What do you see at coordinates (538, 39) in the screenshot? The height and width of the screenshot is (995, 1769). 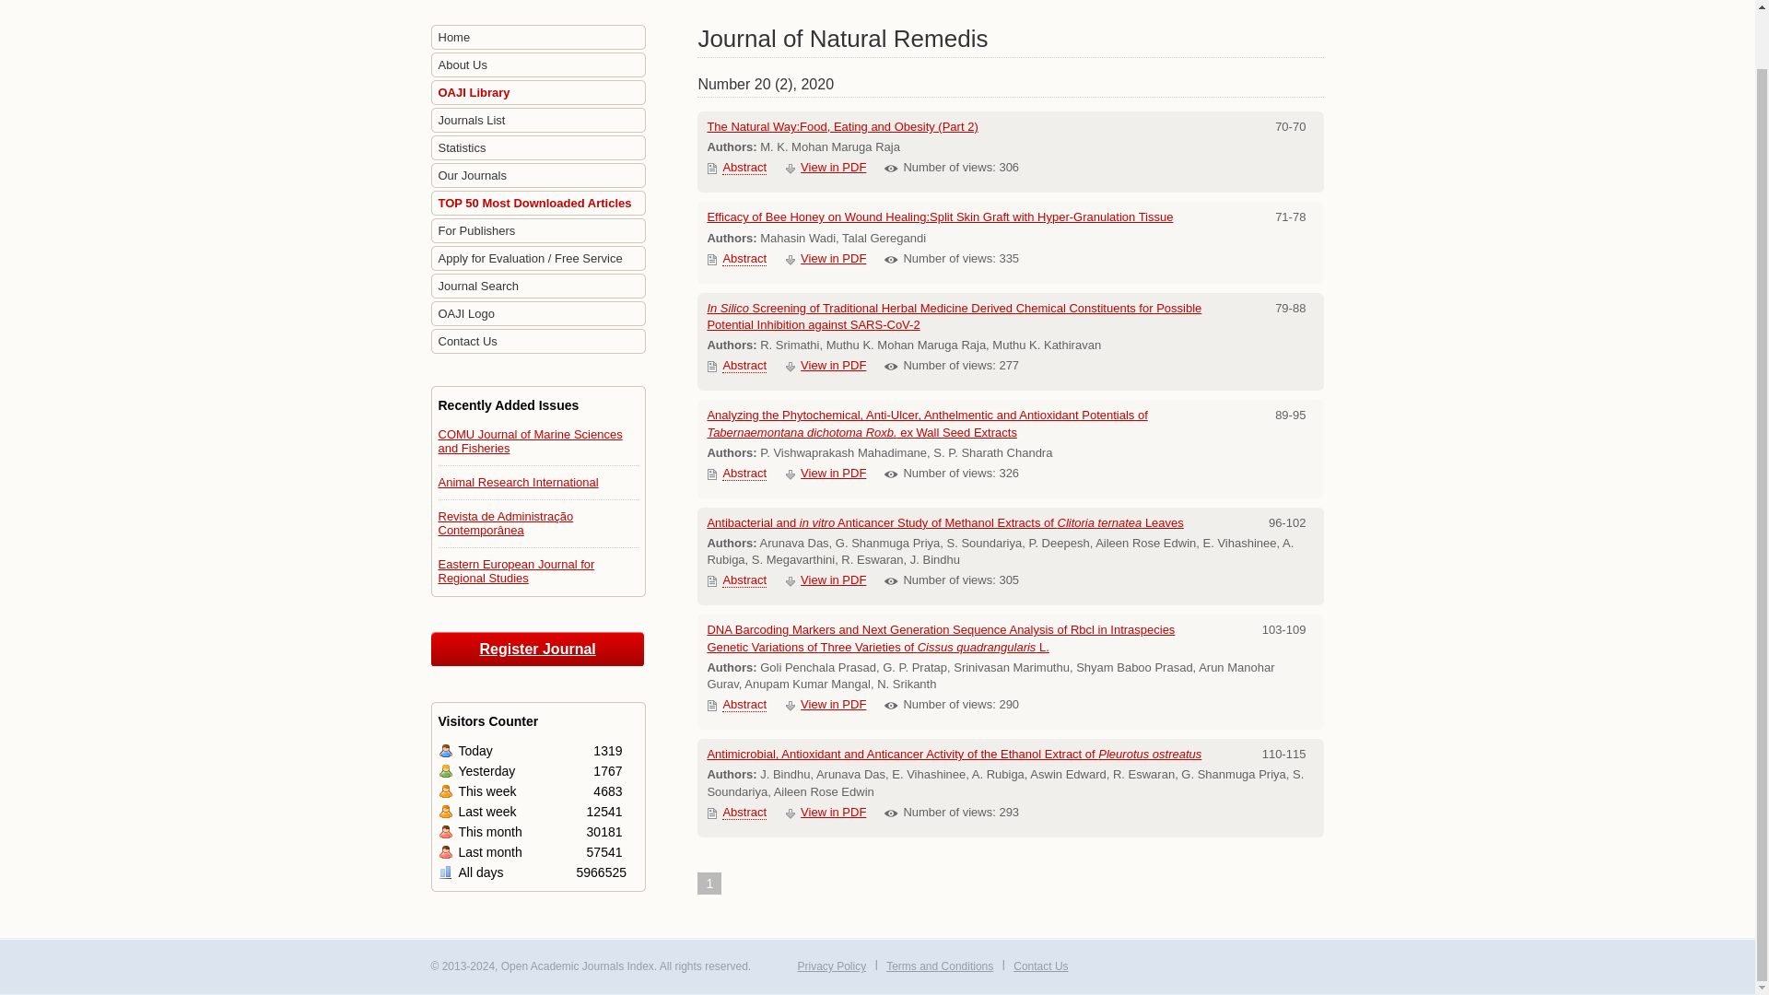 I see `Home` at bounding box center [538, 39].